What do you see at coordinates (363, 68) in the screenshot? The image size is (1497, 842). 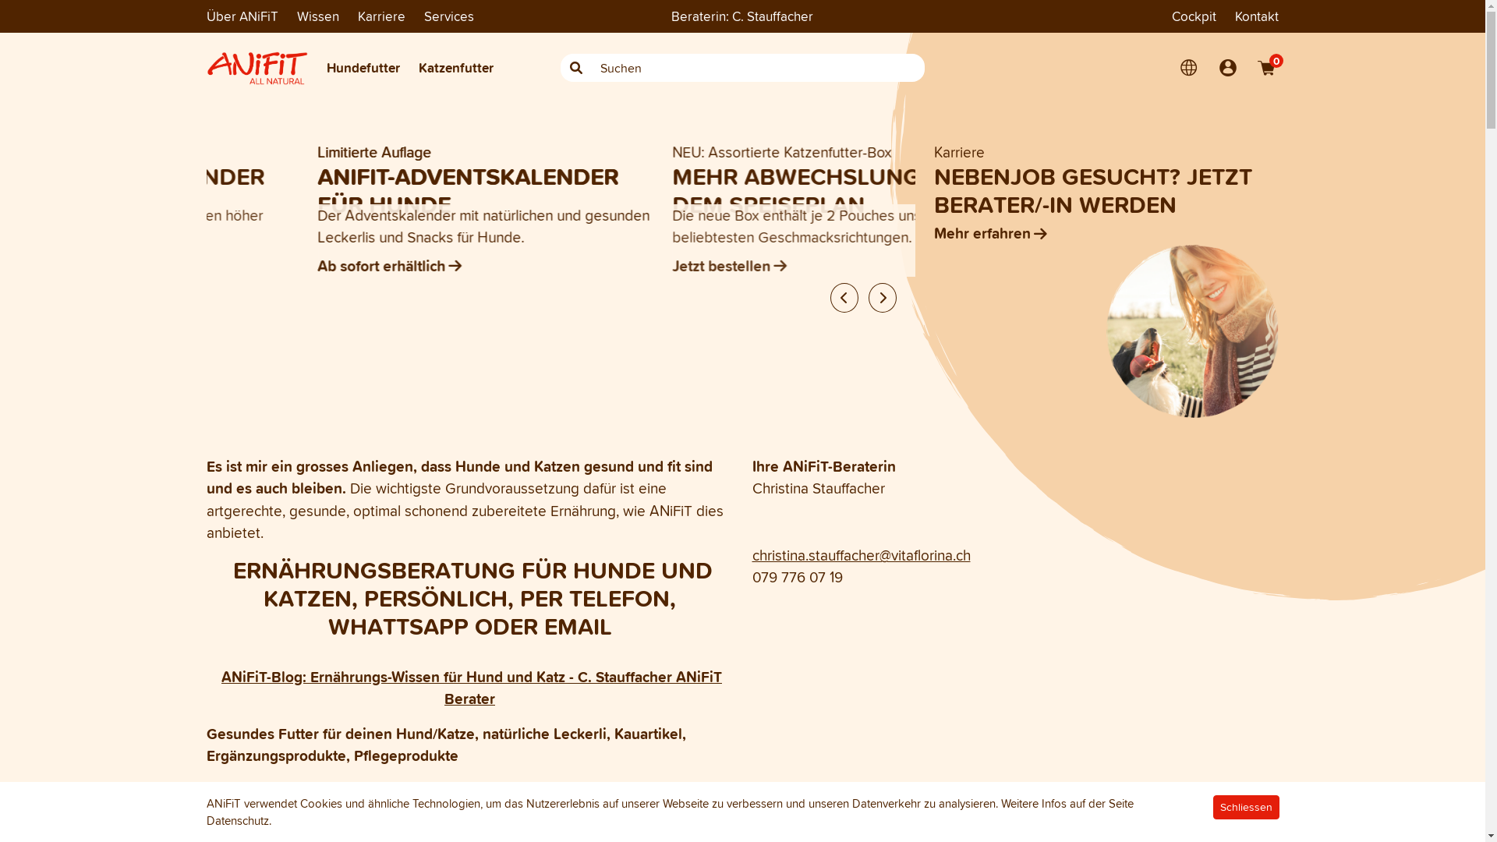 I see `Hundefutter` at bounding box center [363, 68].